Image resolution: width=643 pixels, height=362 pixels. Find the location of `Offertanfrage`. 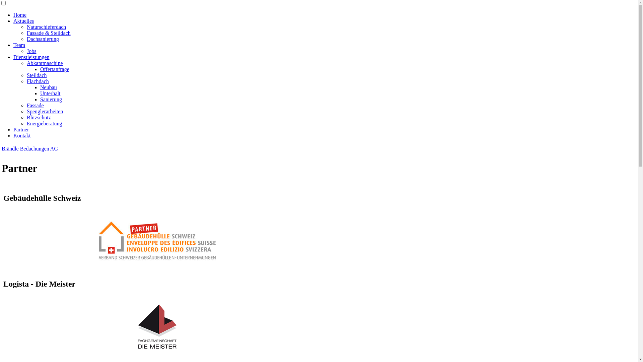

Offertanfrage is located at coordinates (55, 69).